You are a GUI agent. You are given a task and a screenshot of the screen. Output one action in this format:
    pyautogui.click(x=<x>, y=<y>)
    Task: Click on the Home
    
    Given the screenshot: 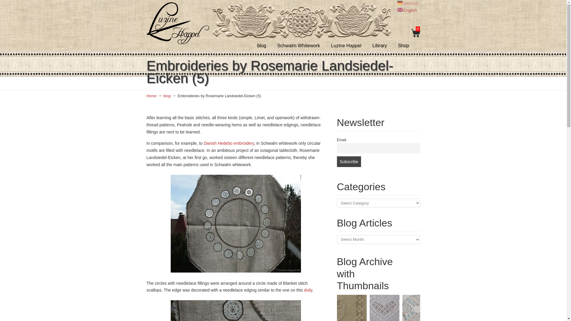 What is the action you would take?
    pyautogui.click(x=151, y=96)
    